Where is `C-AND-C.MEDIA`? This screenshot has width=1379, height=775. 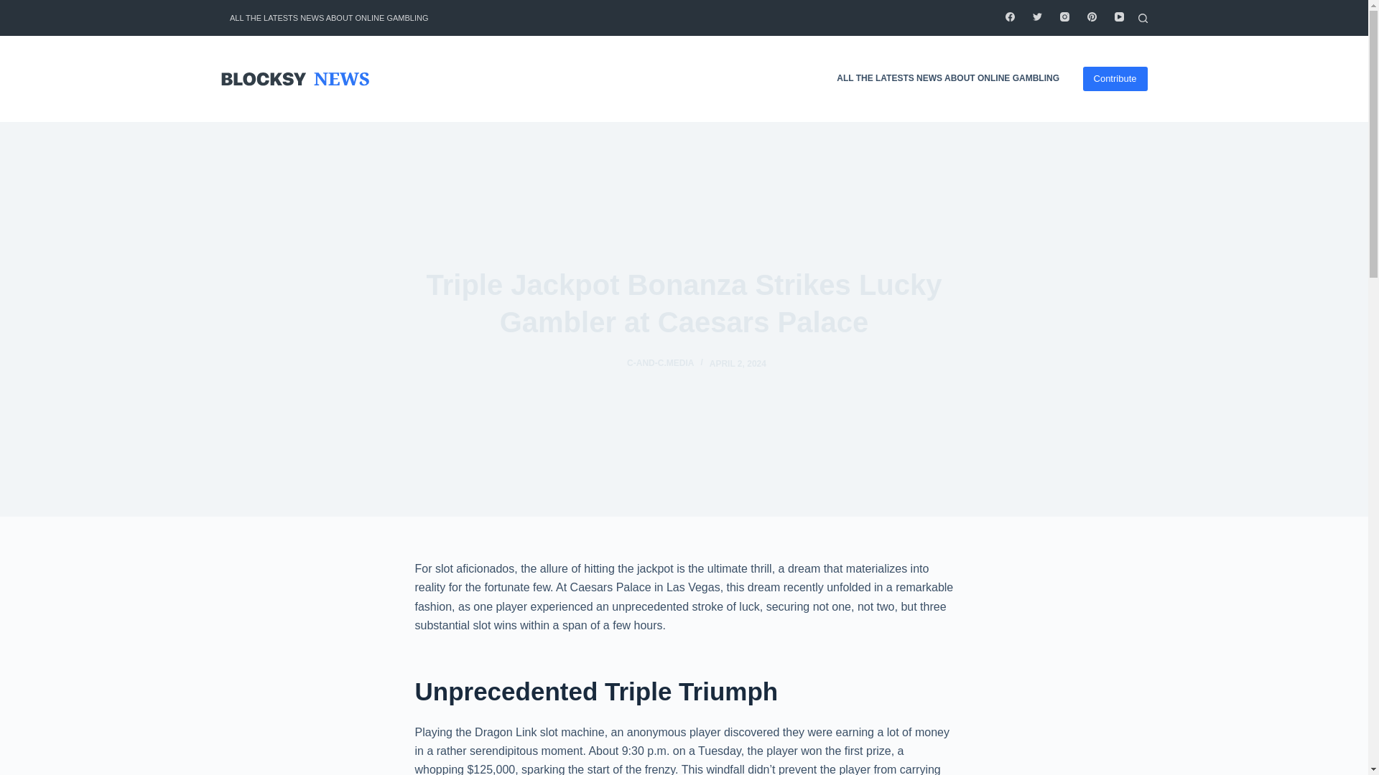 C-AND-C.MEDIA is located at coordinates (660, 363).